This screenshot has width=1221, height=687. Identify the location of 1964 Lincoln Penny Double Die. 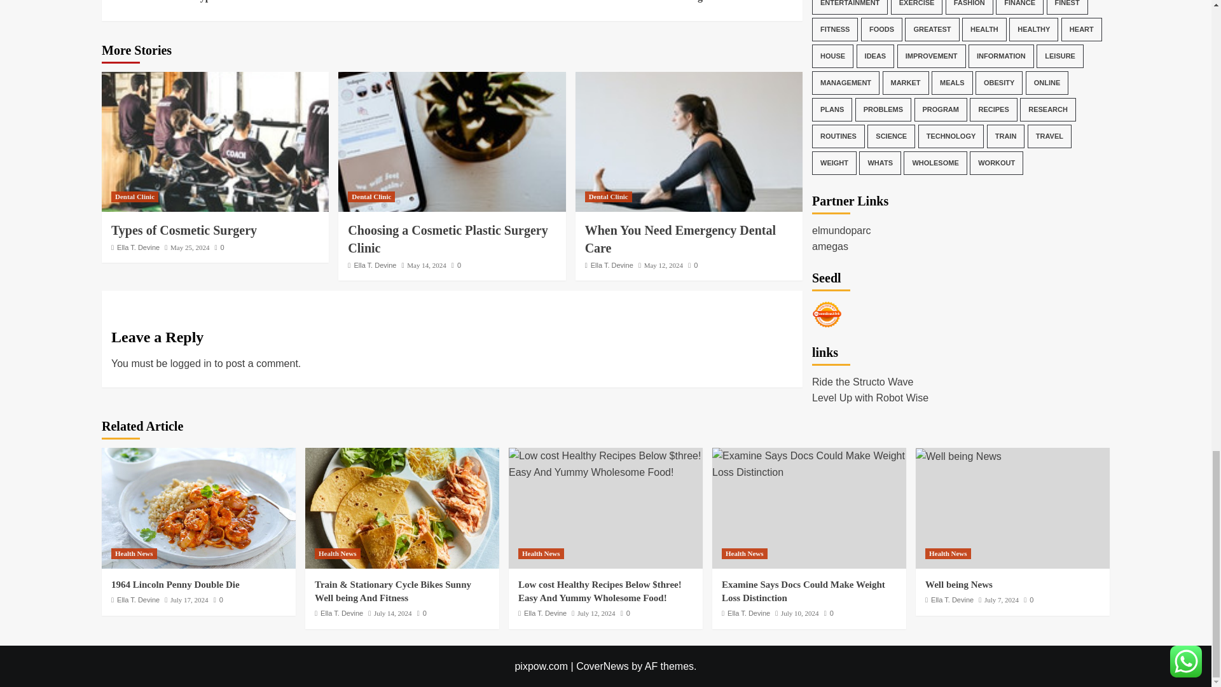
(198, 508).